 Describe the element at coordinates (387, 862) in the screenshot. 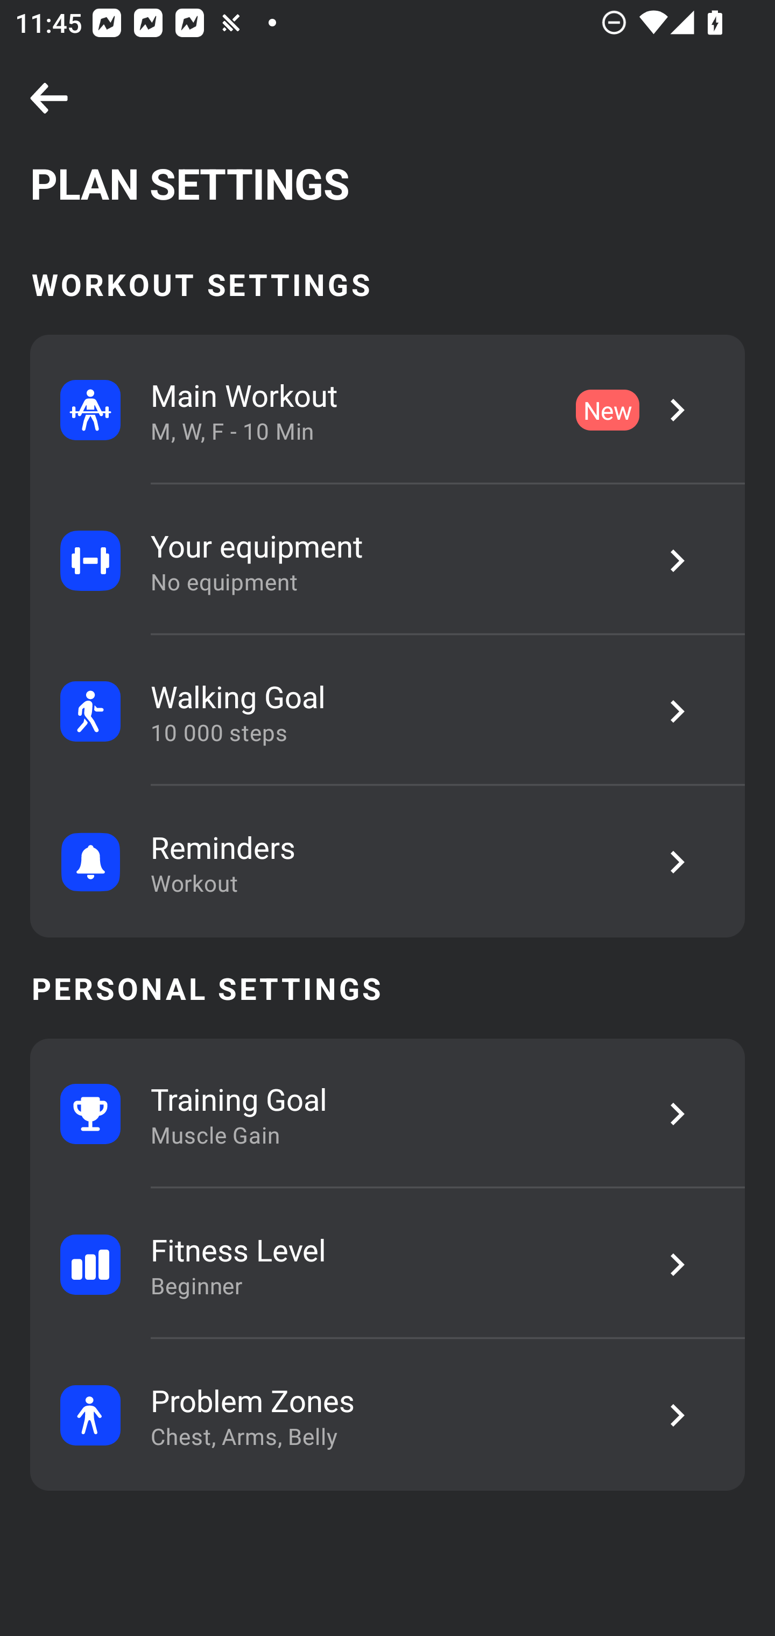

I see `REMINDERS Reminders Workout REMINDERS` at that location.